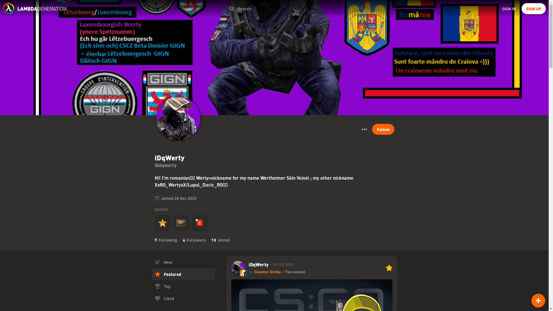  What do you see at coordinates (183, 286) in the screenshot?
I see `Top` at bounding box center [183, 286].